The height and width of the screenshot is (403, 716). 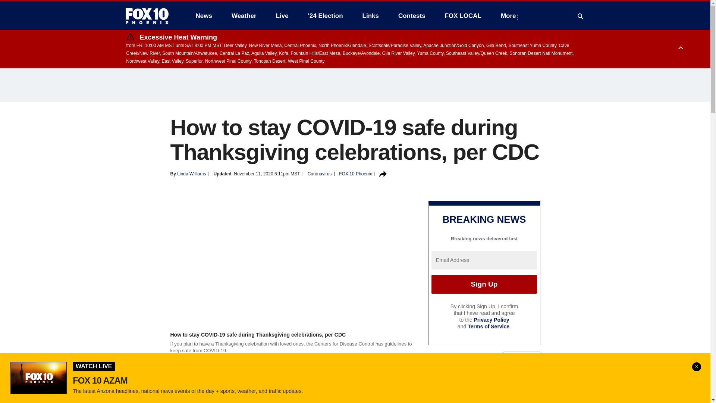 What do you see at coordinates (371, 16) in the screenshot?
I see `Links` at bounding box center [371, 16].